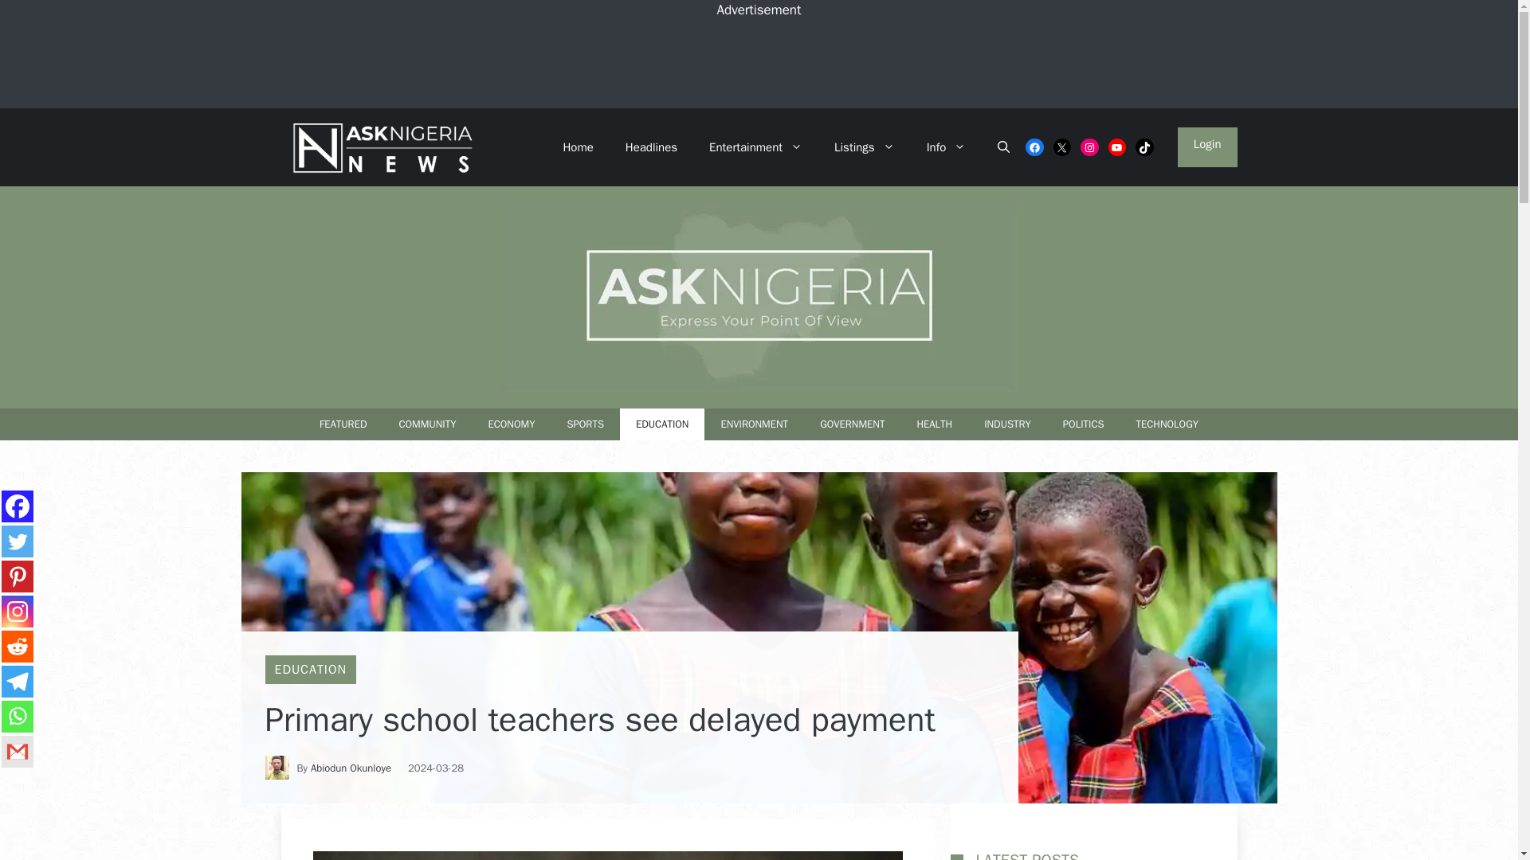 Image resolution: width=1530 pixels, height=860 pixels. I want to click on Info, so click(946, 147).